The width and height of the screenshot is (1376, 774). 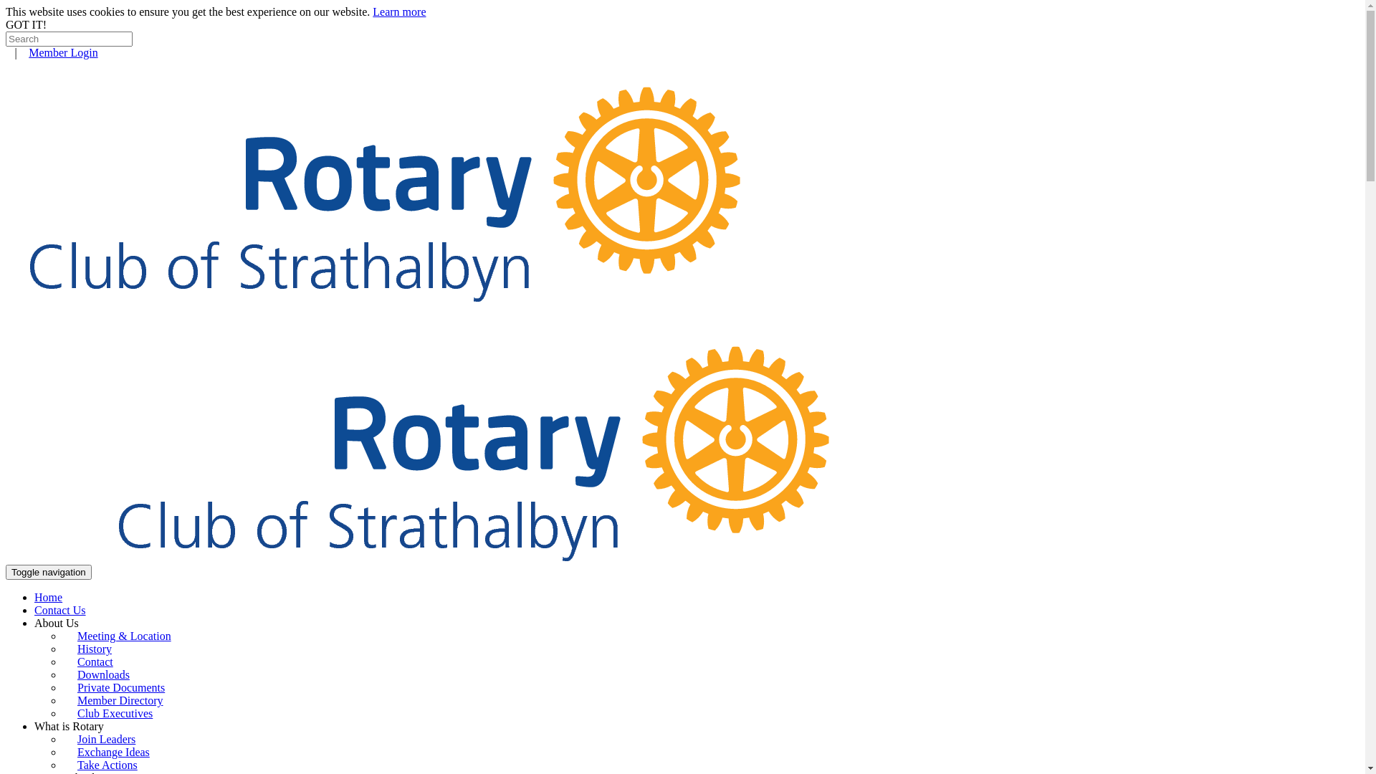 I want to click on Take Actions, so click(x=107, y=765).